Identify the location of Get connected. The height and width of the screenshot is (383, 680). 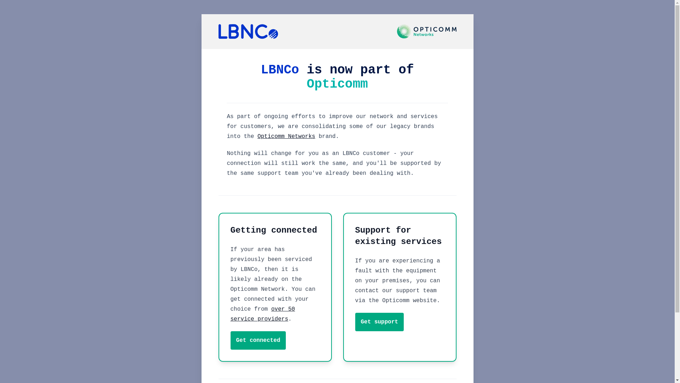
(258, 340).